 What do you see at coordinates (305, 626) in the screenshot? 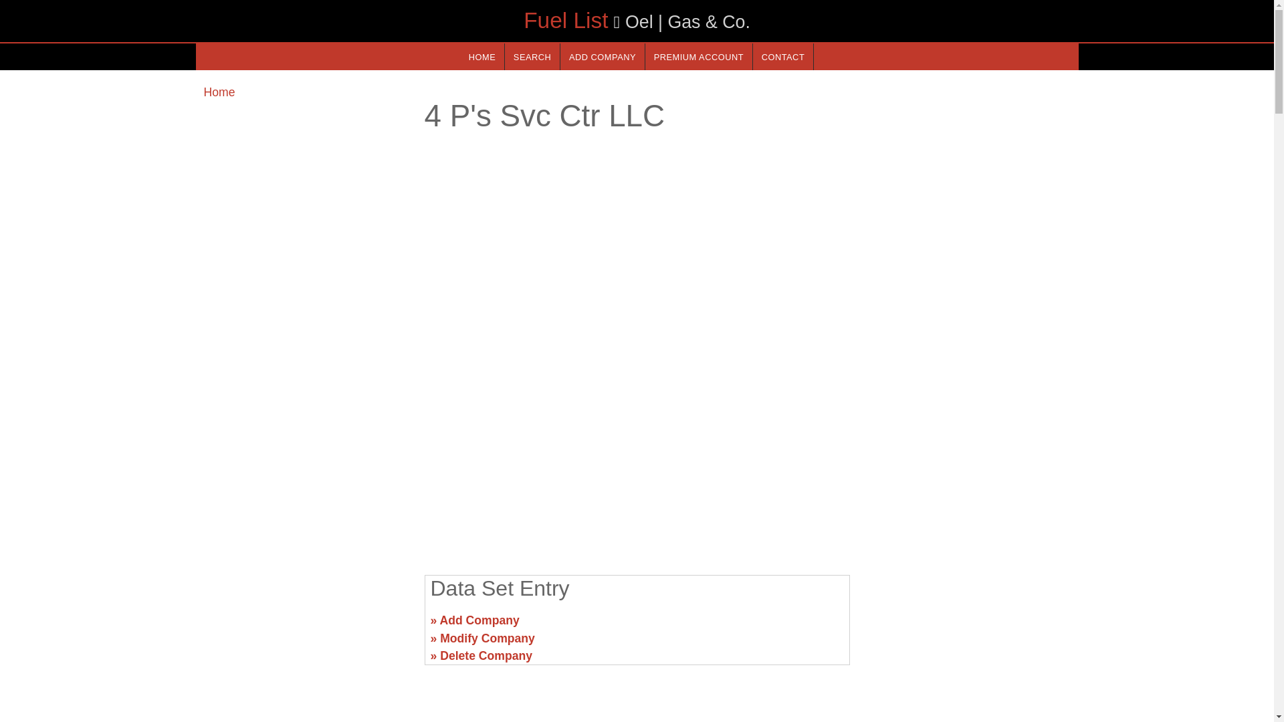
I see `Advertisement` at bounding box center [305, 626].